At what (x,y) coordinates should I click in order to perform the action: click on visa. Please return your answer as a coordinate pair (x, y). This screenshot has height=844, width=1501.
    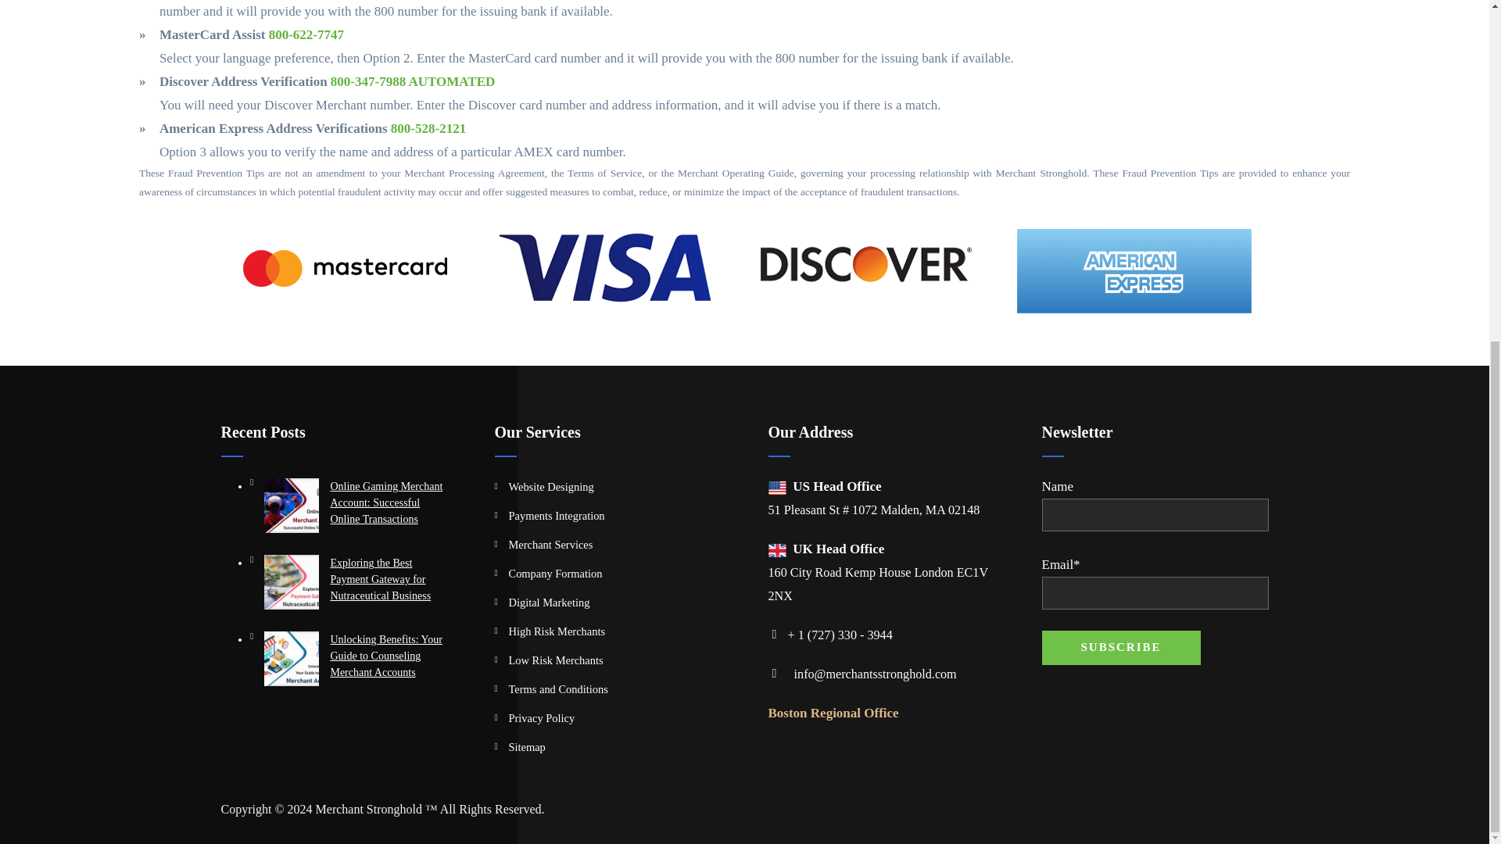
    Looking at the image, I should click on (605, 267).